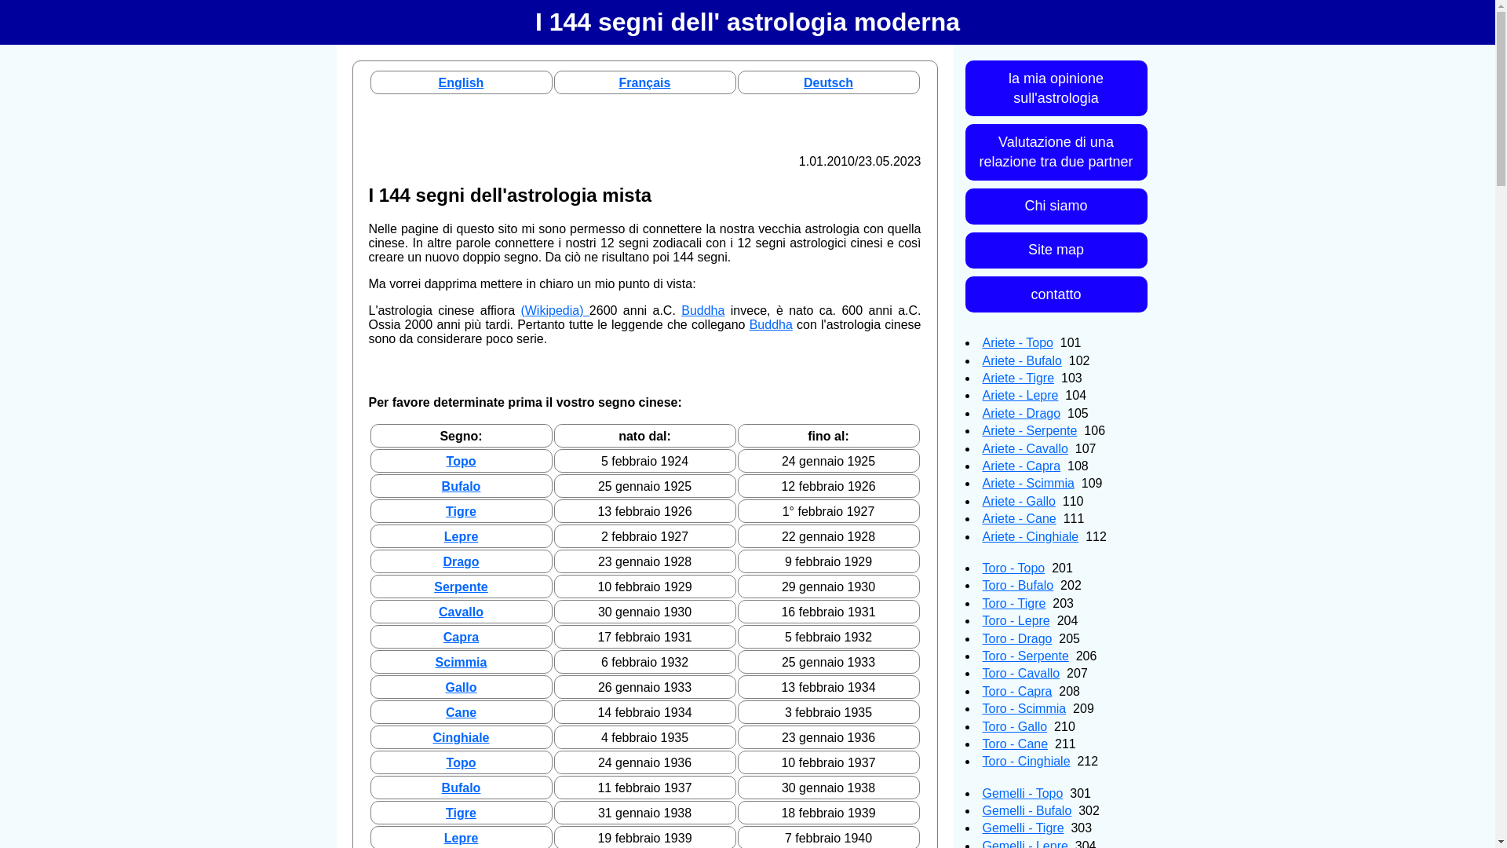  What do you see at coordinates (462, 638) in the screenshot?
I see `Capra` at bounding box center [462, 638].